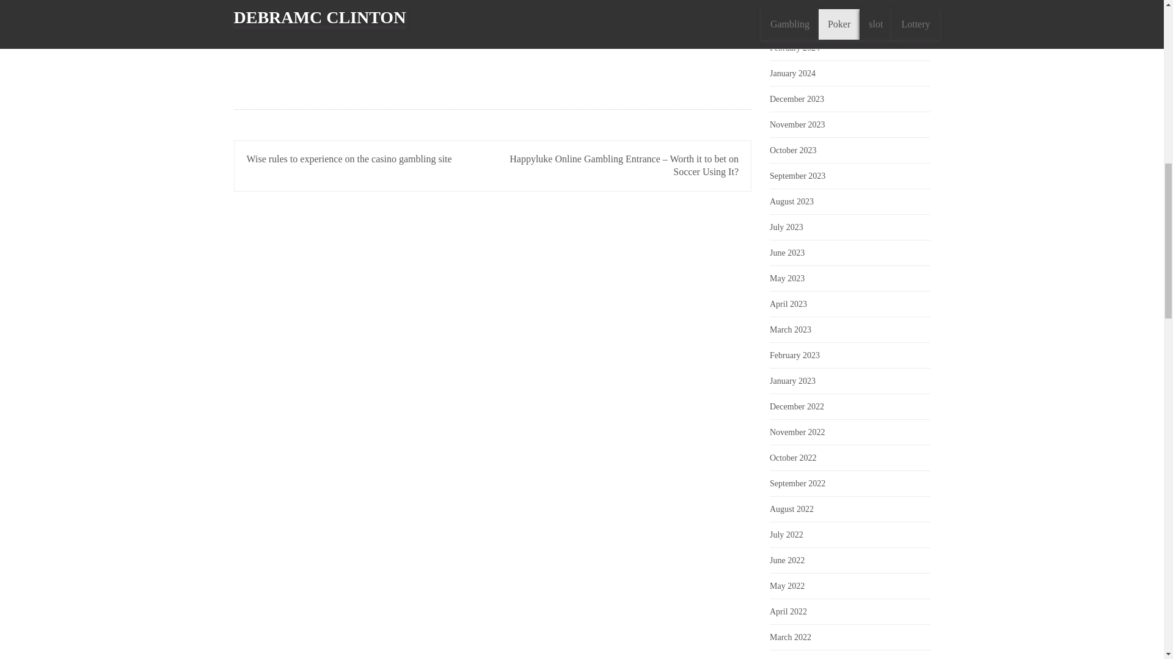  I want to click on March 2024, so click(791, 22).